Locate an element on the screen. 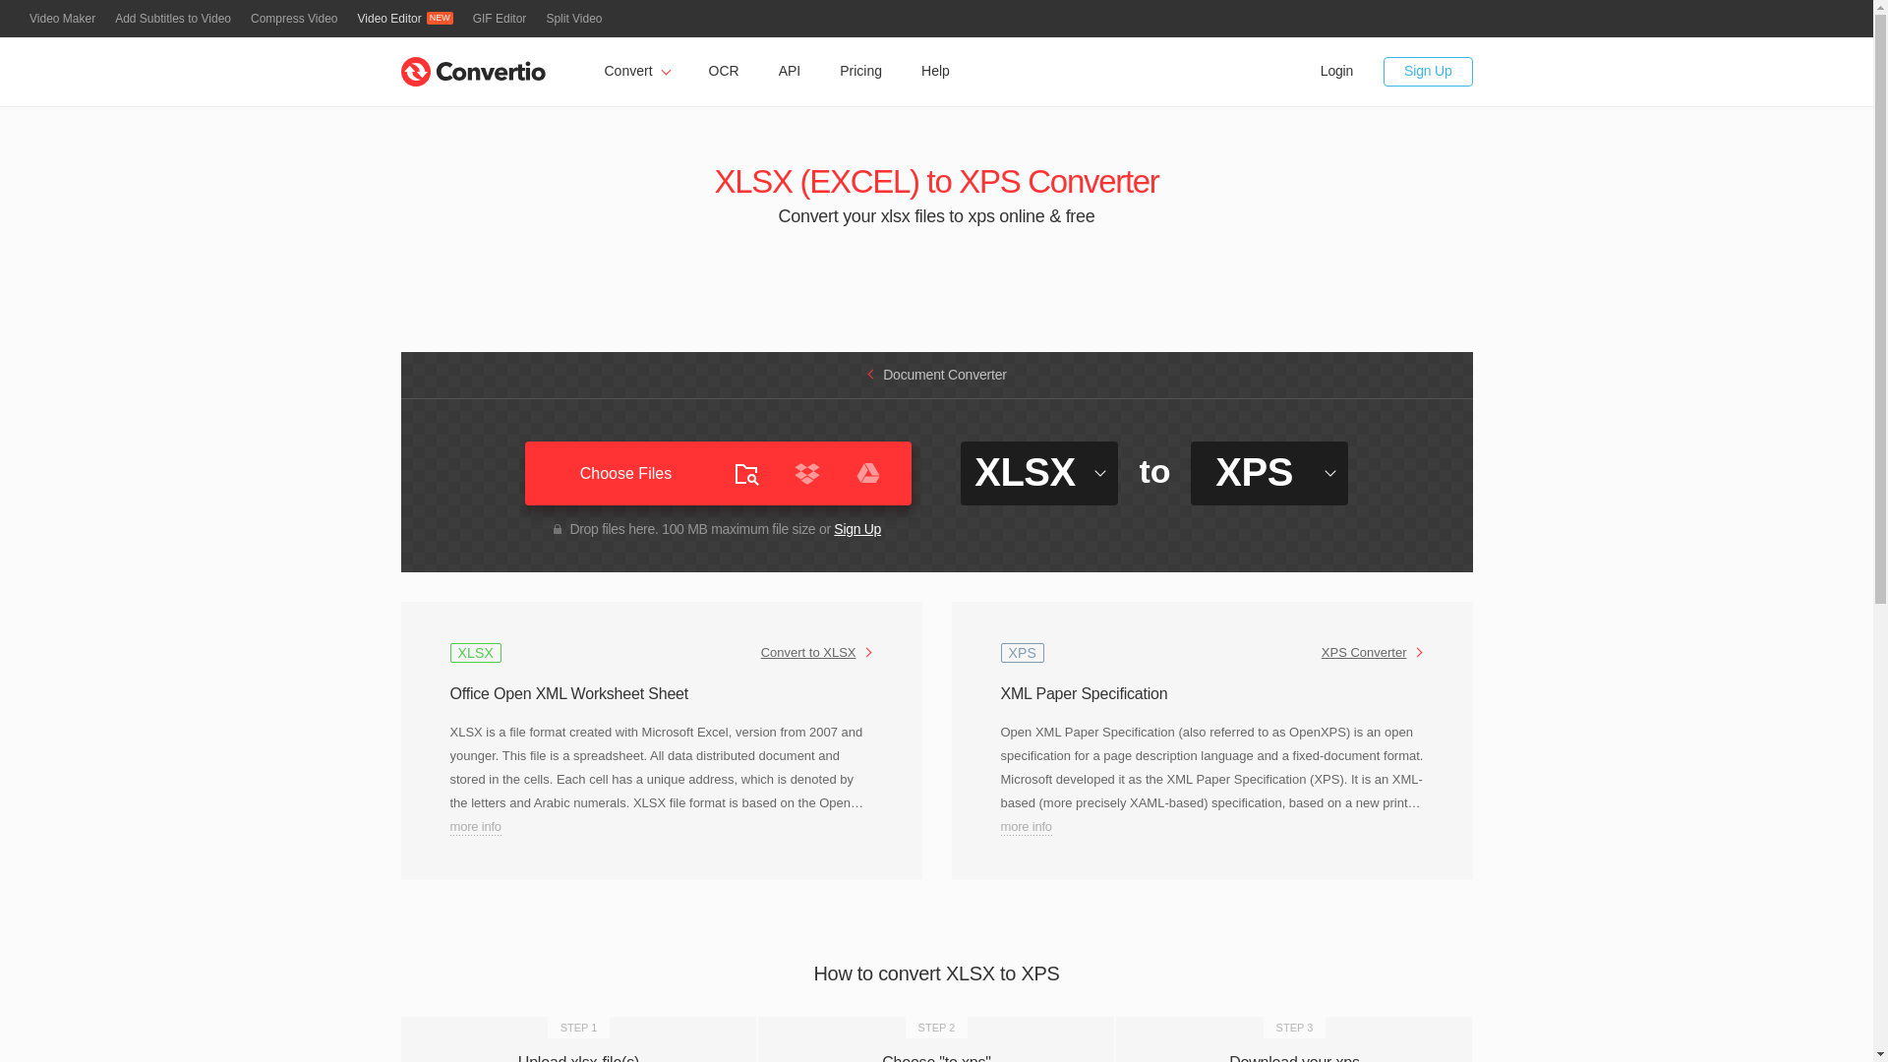 Image resolution: width=1888 pixels, height=1062 pixels. Sign Up is located at coordinates (857, 529).